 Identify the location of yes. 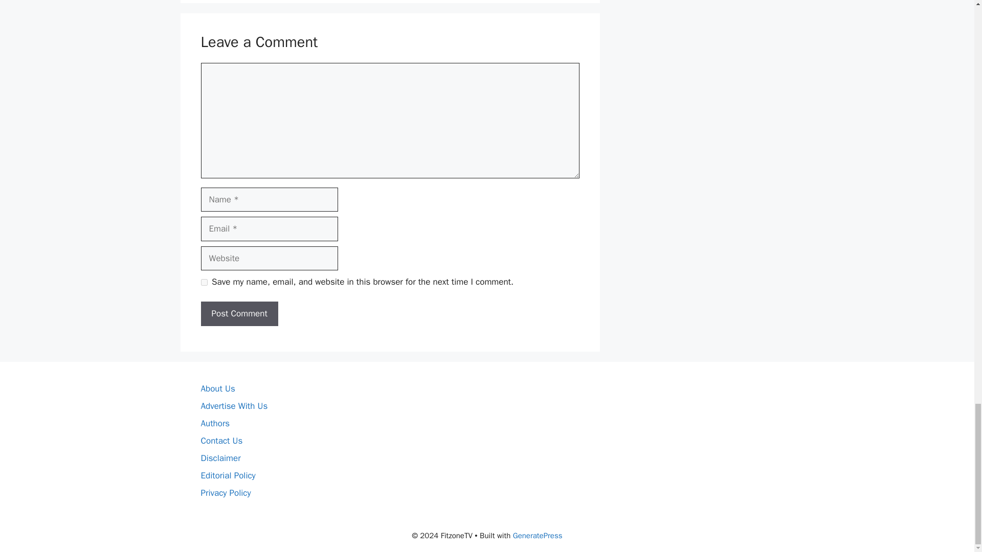
(204, 282).